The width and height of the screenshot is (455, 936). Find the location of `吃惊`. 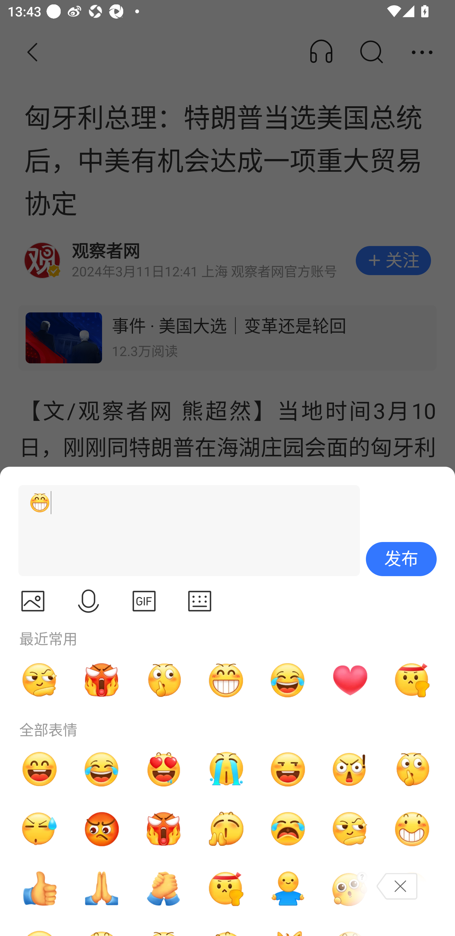

吃惊 is located at coordinates (350, 769).